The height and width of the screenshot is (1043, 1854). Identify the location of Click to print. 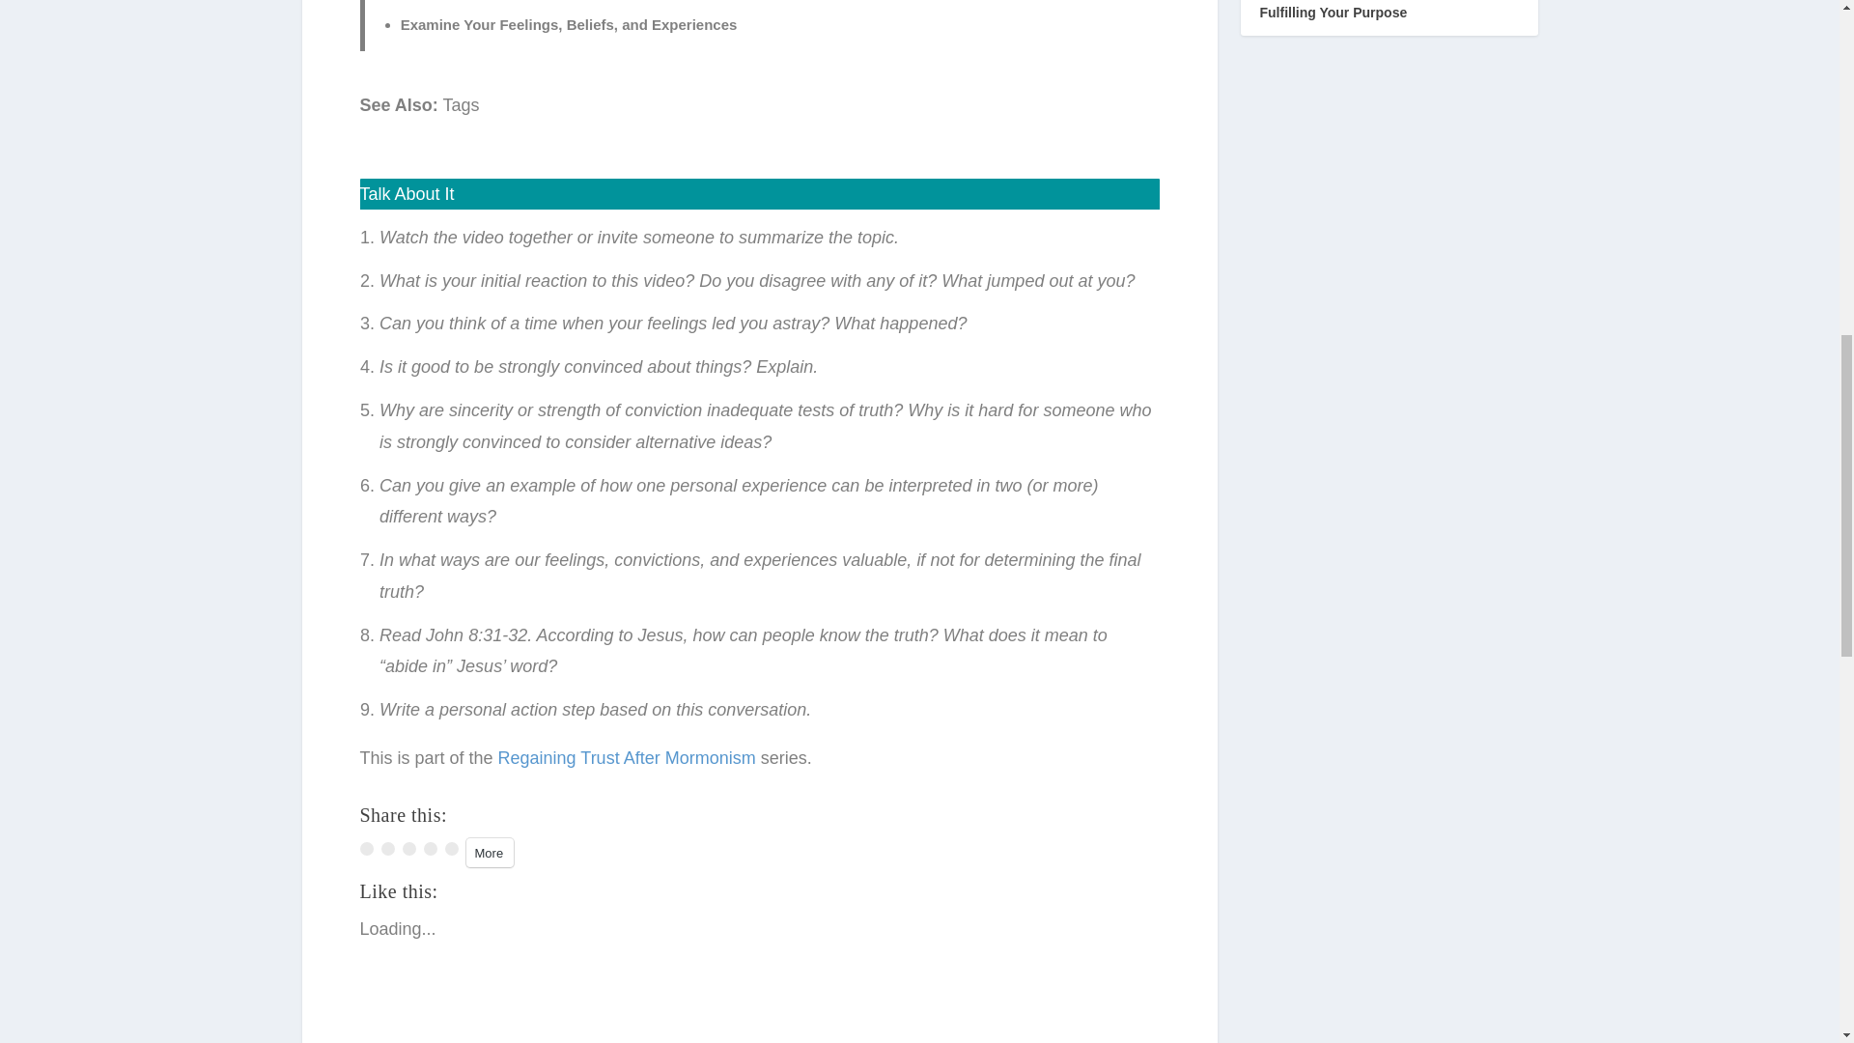
(451, 848).